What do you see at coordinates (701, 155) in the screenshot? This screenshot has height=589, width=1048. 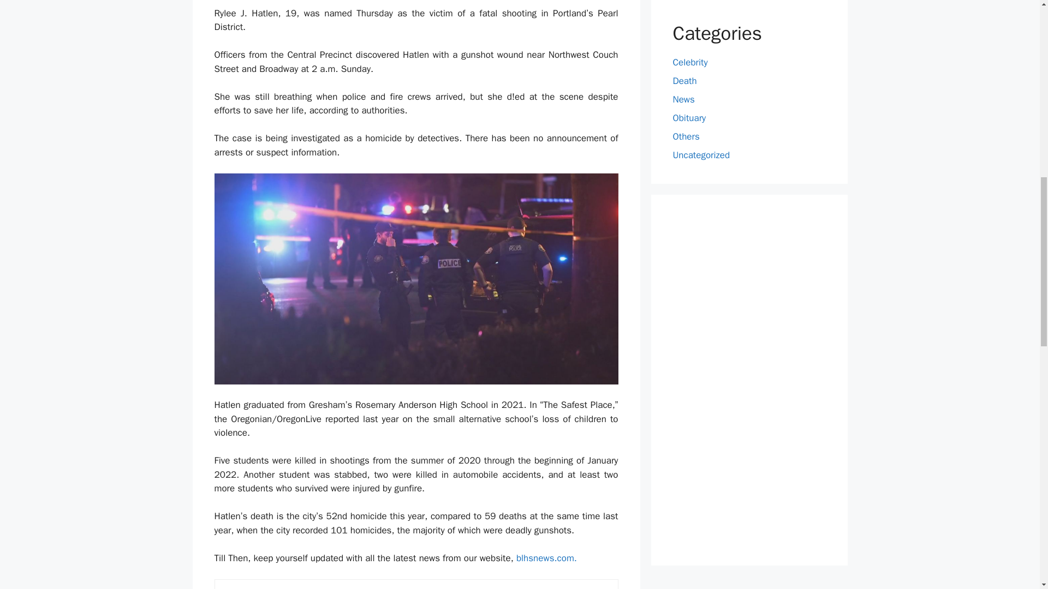 I see `Uncategorized` at bounding box center [701, 155].